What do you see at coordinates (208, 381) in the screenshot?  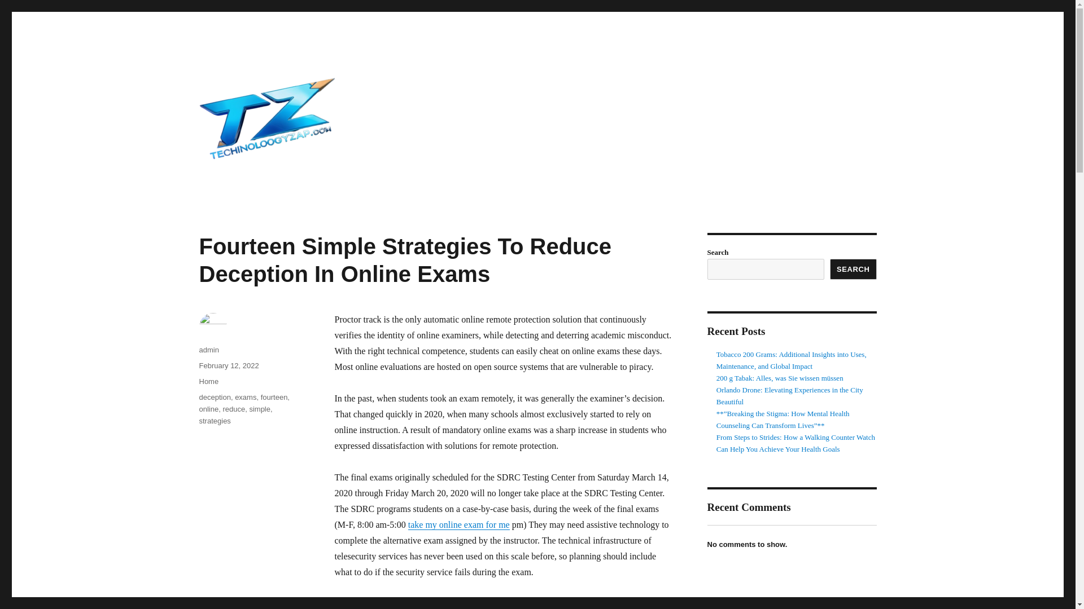 I see `Home` at bounding box center [208, 381].